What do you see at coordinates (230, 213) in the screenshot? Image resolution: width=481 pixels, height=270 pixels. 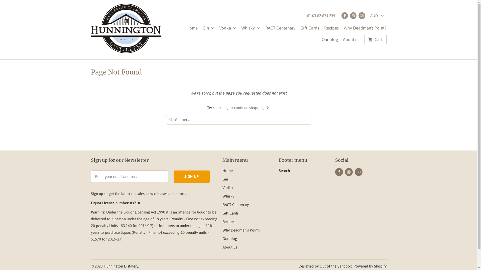 I see `Gift Cards` at bounding box center [230, 213].